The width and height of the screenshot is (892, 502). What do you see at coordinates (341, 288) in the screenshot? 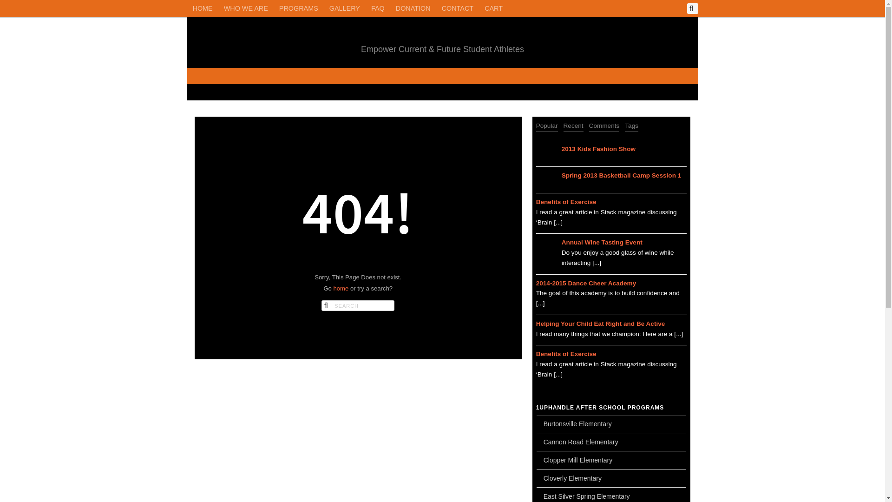
I see `home` at bounding box center [341, 288].